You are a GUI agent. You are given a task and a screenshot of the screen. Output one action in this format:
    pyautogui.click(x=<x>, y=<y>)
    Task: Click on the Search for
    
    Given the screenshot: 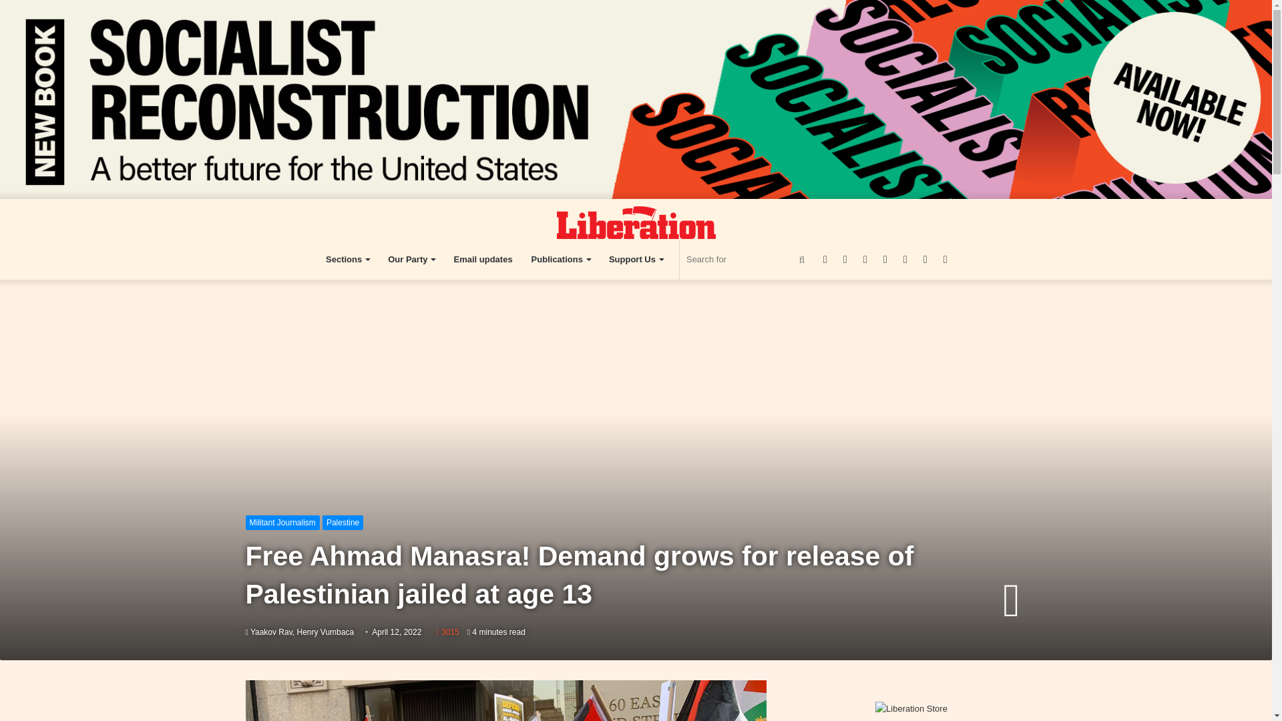 What is the action you would take?
    pyautogui.click(x=747, y=259)
    